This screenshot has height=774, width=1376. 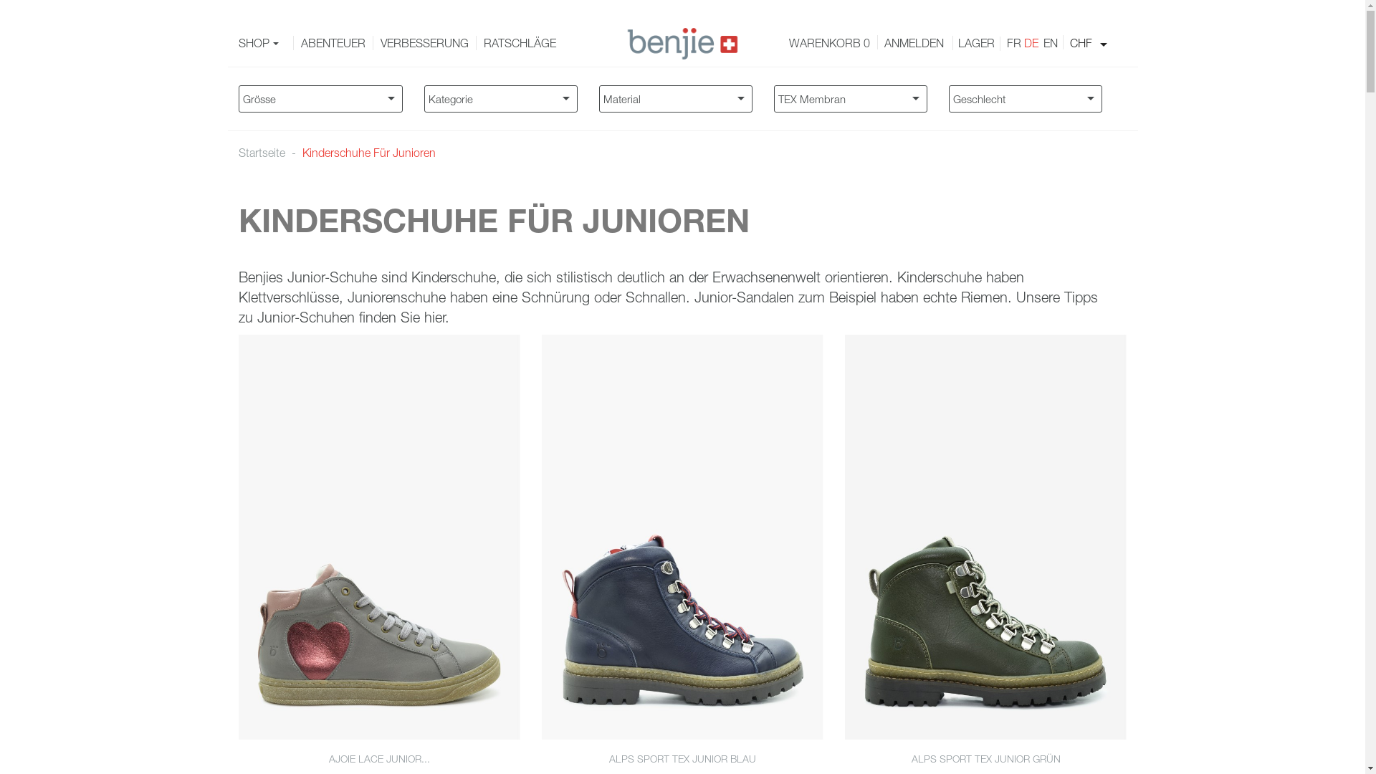 What do you see at coordinates (682, 758) in the screenshot?
I see `ALPS SPORT TEX JUNIOR BLAU` at bounding box center [682, 758].